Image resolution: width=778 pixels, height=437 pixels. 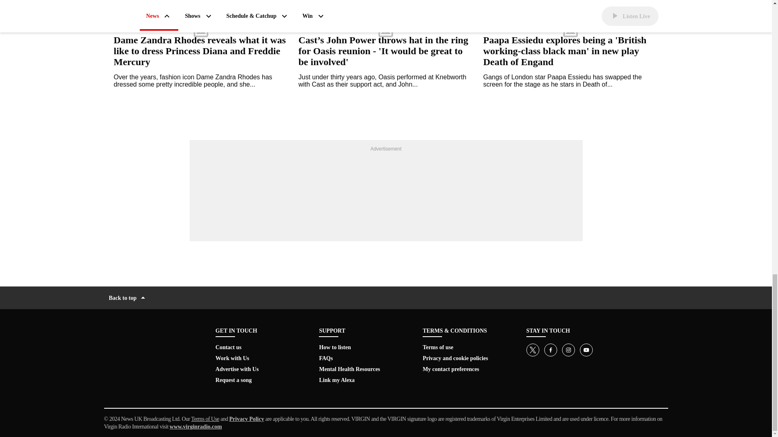 What do you see at coordinates (232, 359) in the screenshot?
I see `Work with Us` at bounding box center [232, 359].